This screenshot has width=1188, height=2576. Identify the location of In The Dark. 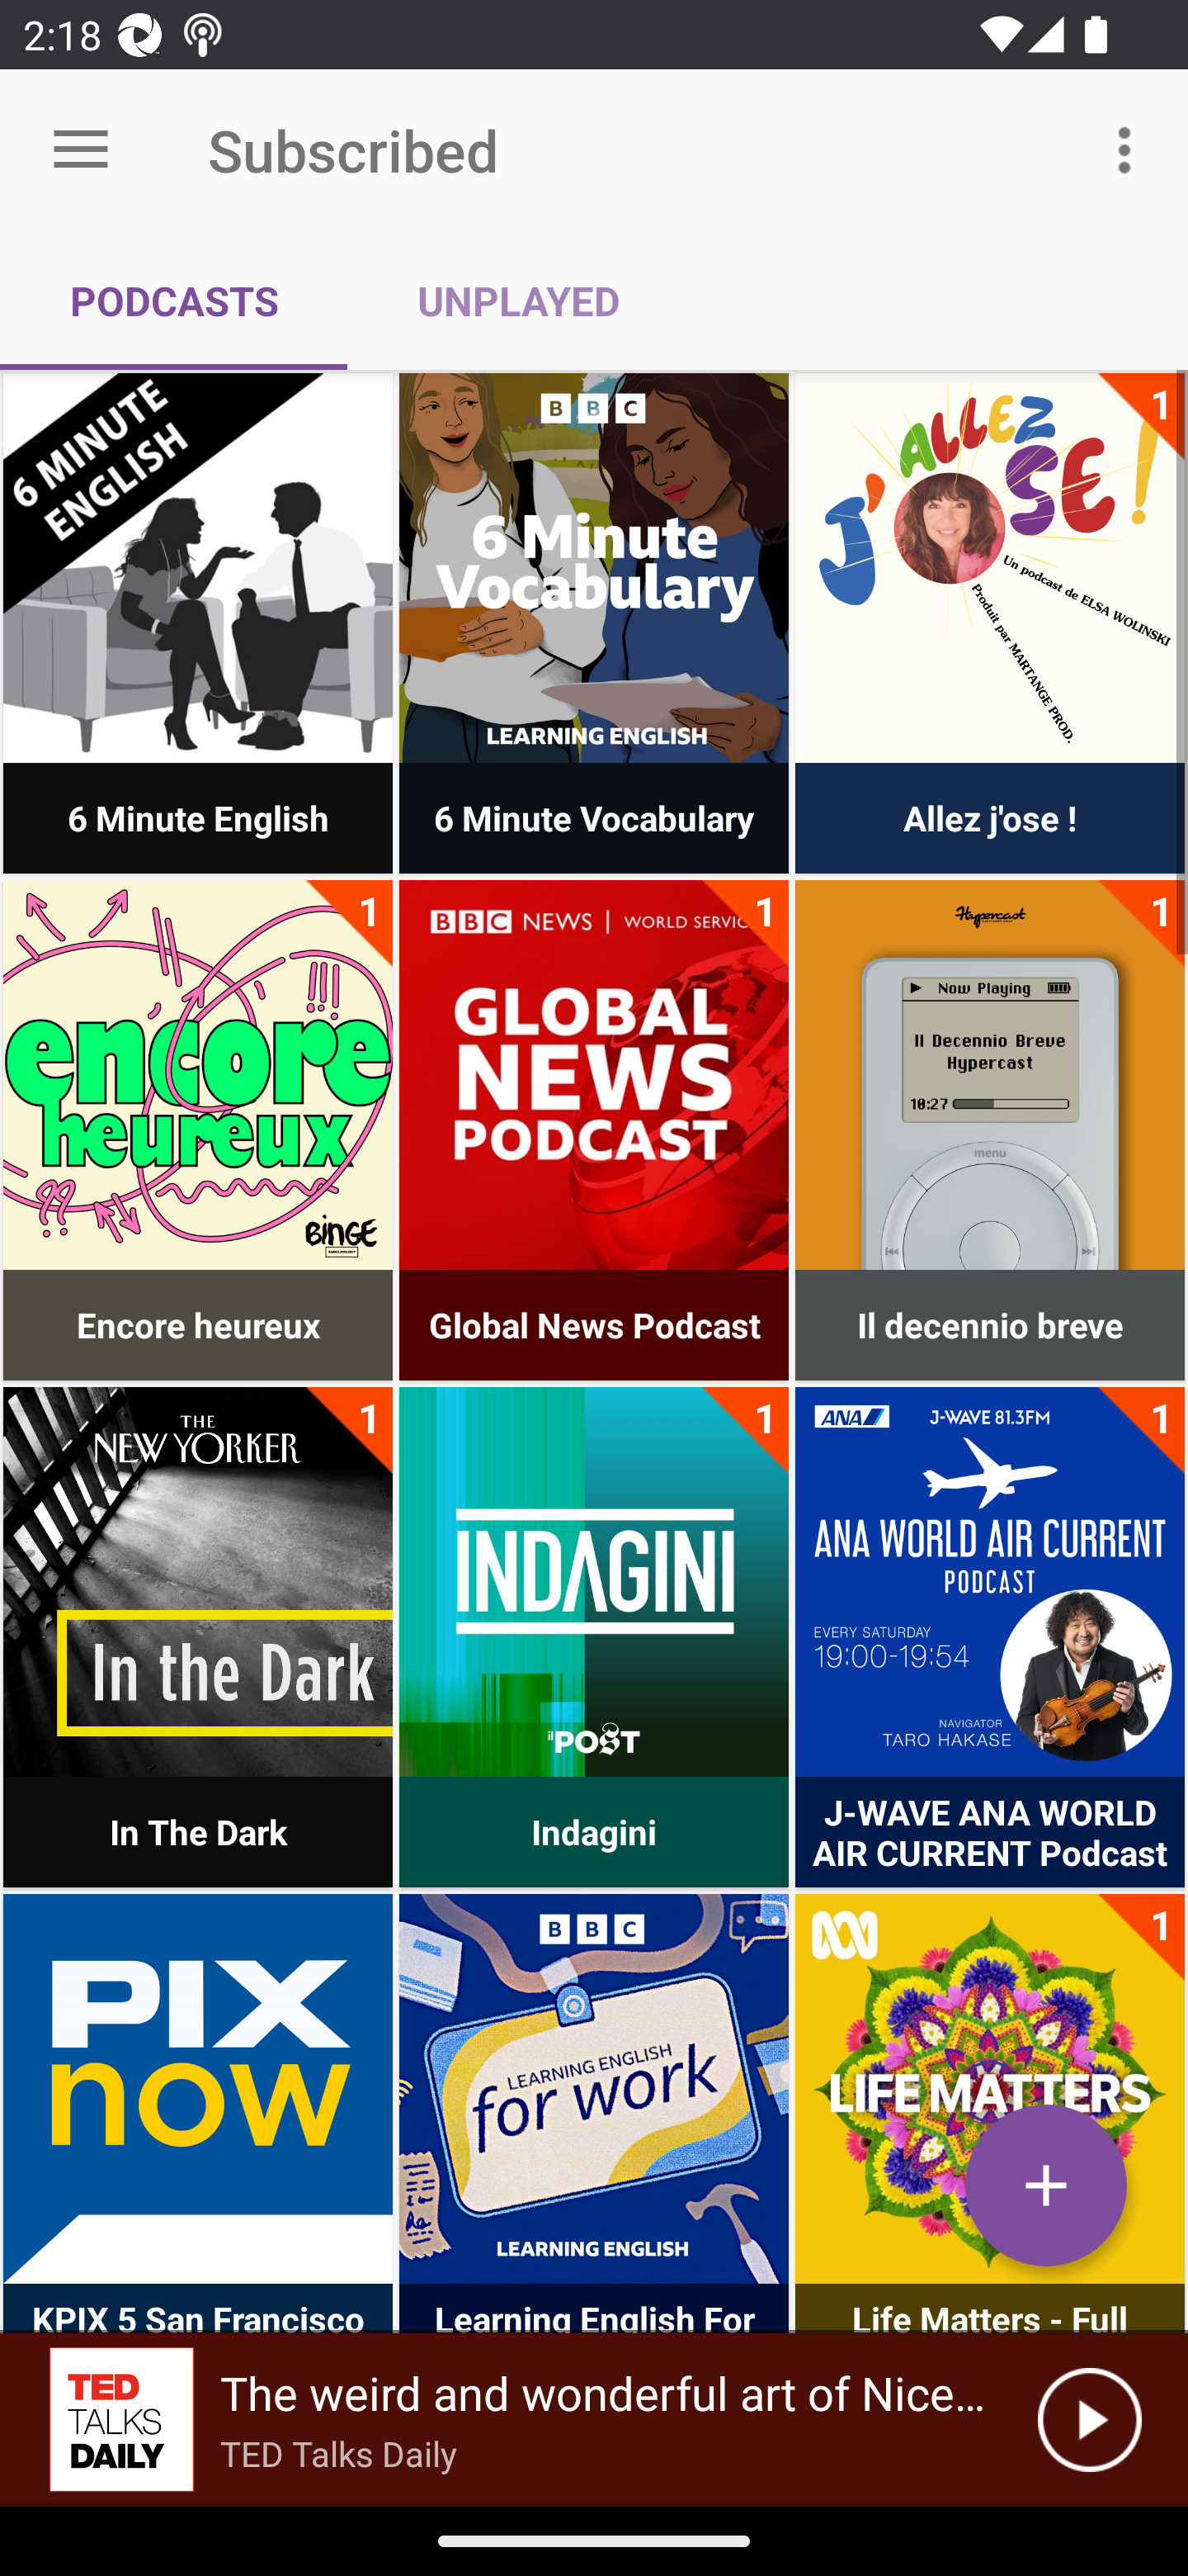
(198, 1581).